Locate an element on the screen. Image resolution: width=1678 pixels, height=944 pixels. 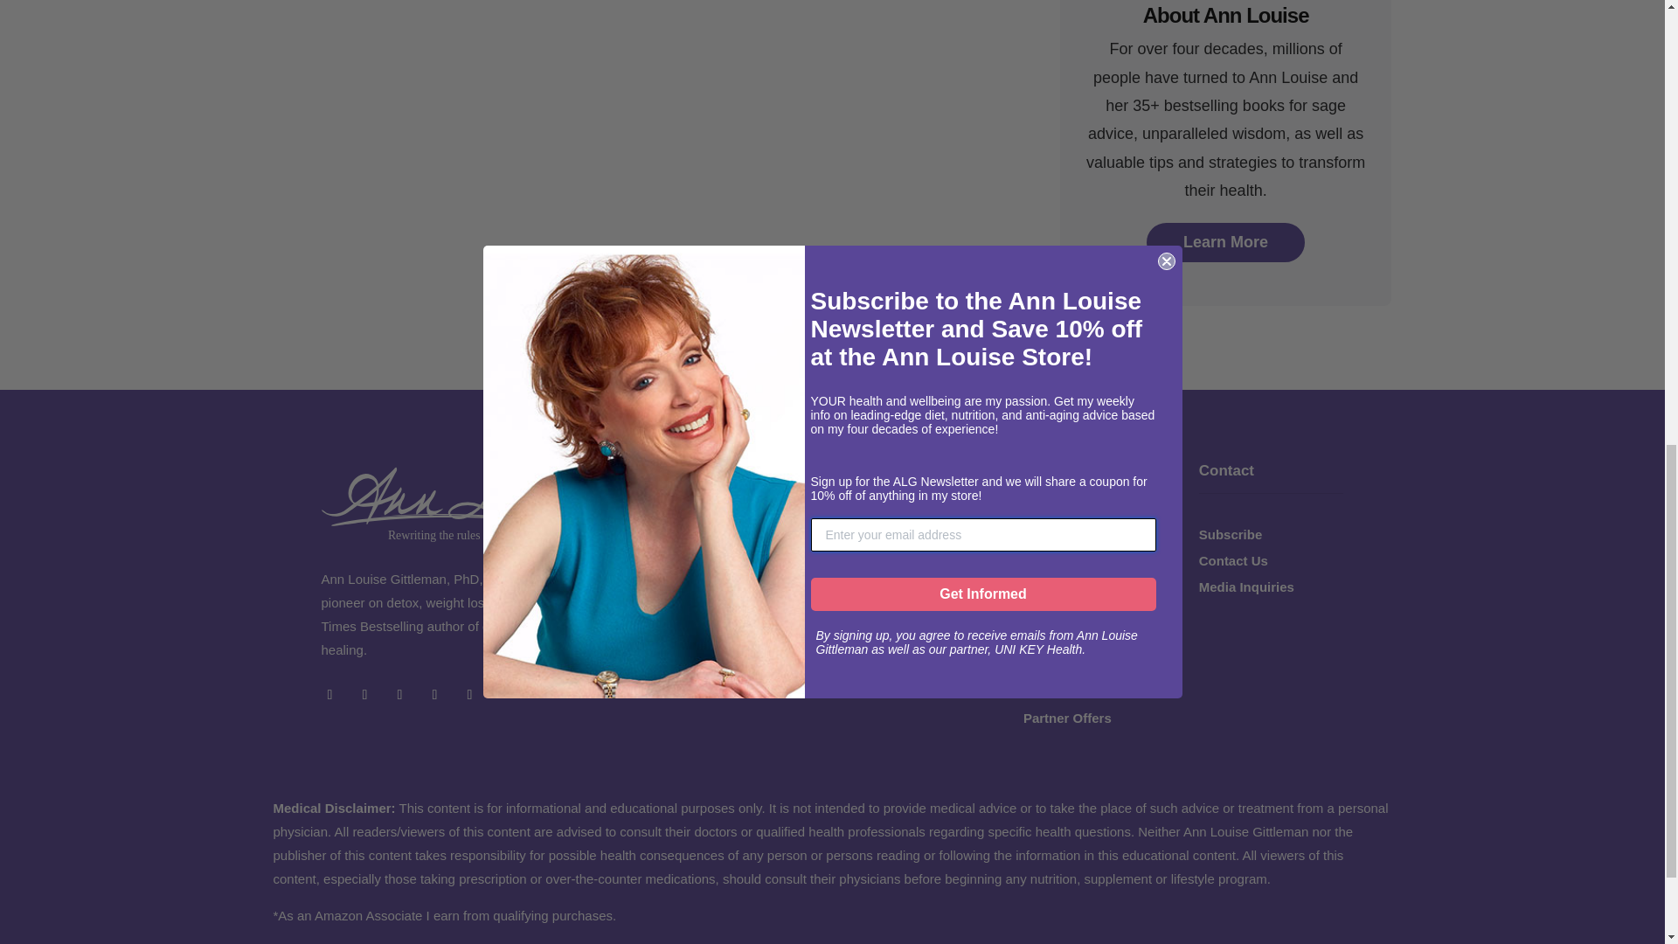
Follow on Youtube is located at coordinates (435, 694).